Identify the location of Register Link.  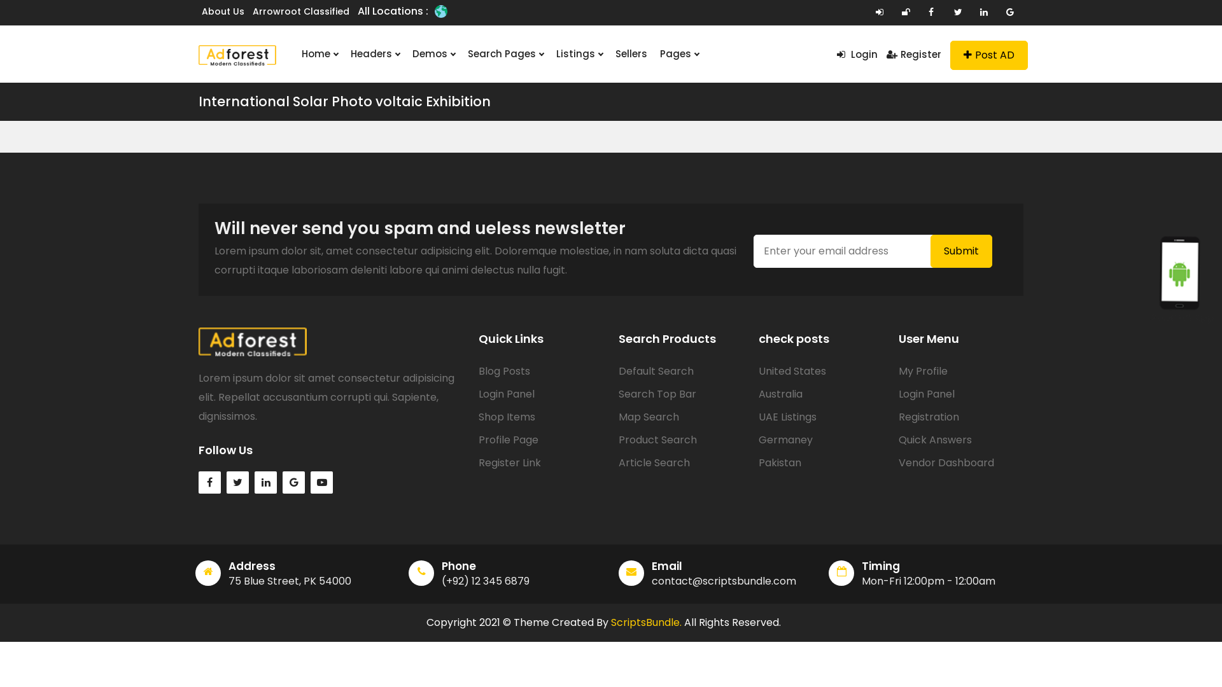
(510, 463).